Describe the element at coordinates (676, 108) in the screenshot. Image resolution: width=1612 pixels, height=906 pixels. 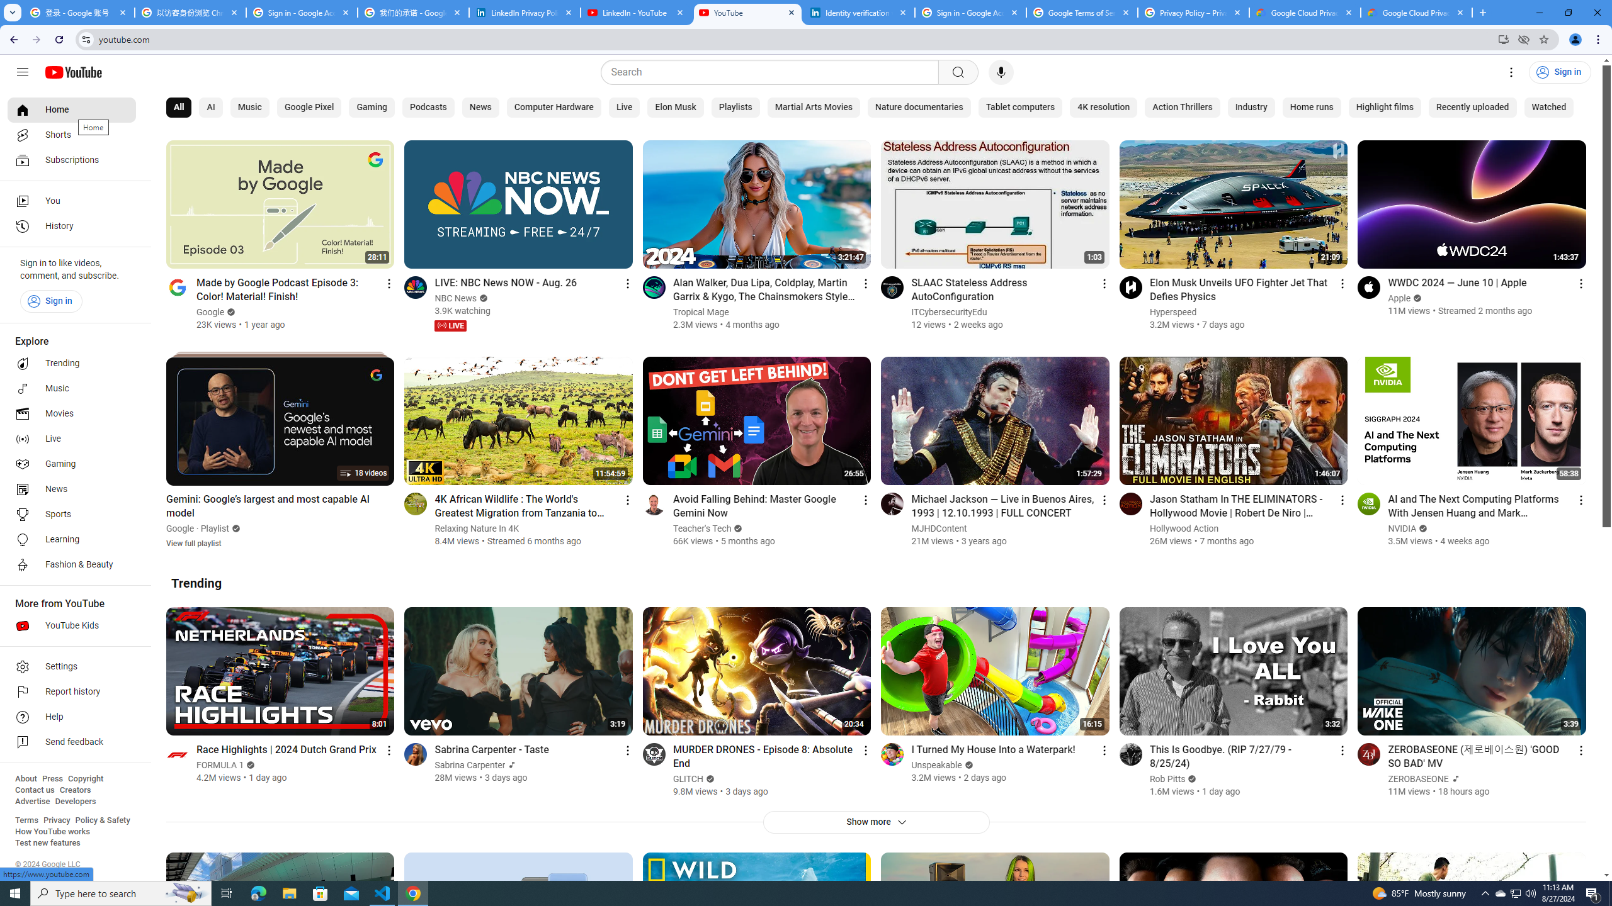
I see `Elon Musk` at that location.